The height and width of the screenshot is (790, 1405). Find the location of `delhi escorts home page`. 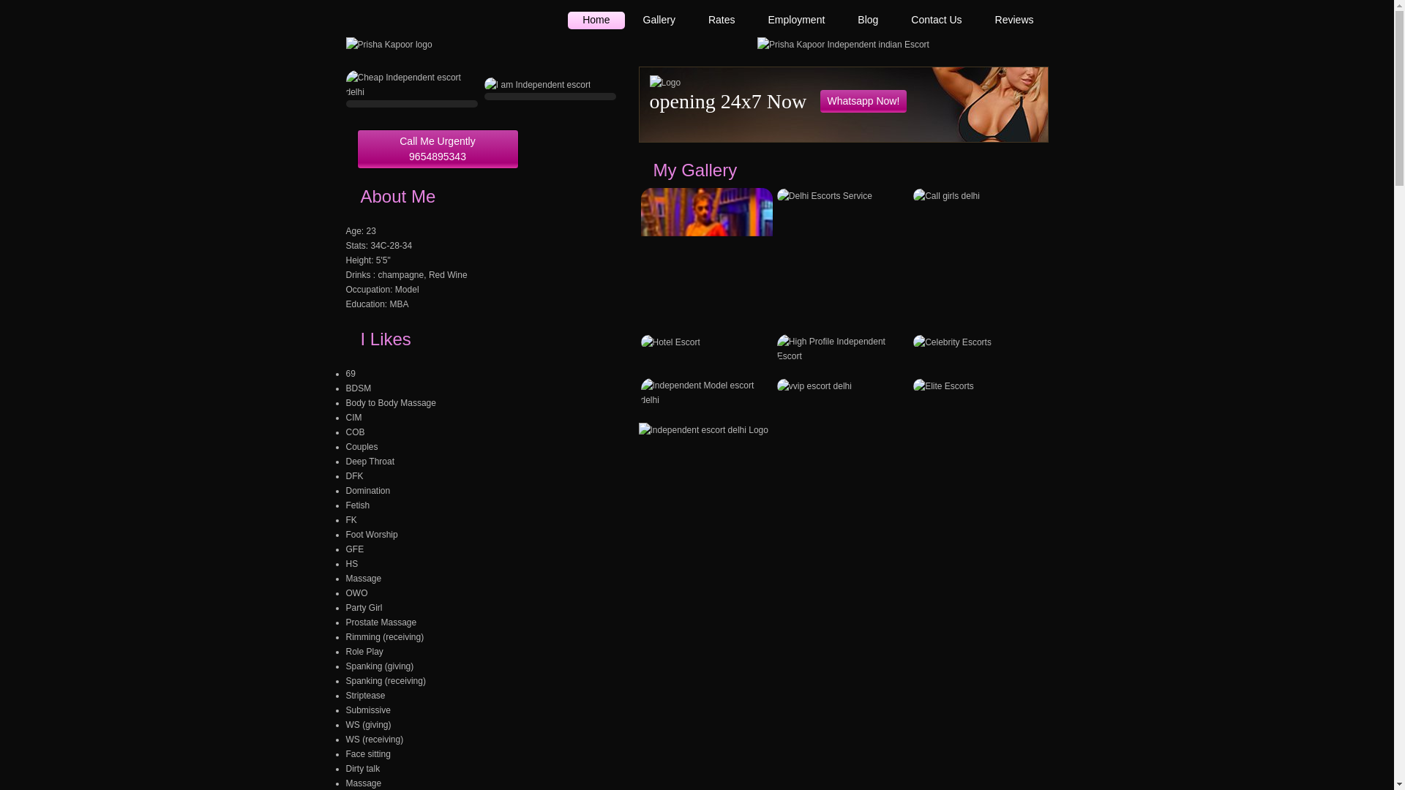

delhi escorts home page is located at coordinates (843, 43).